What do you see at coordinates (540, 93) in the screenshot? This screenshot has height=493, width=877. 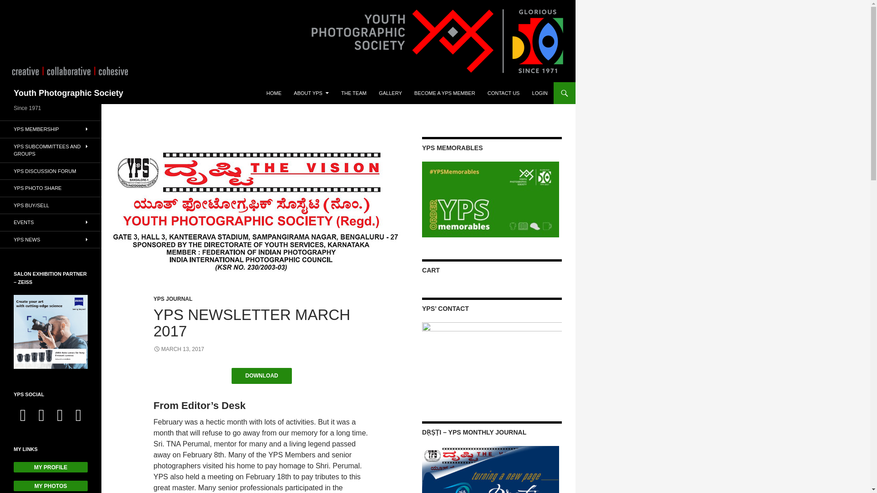 I see `LOGIN` at bounding box center [540, 93].